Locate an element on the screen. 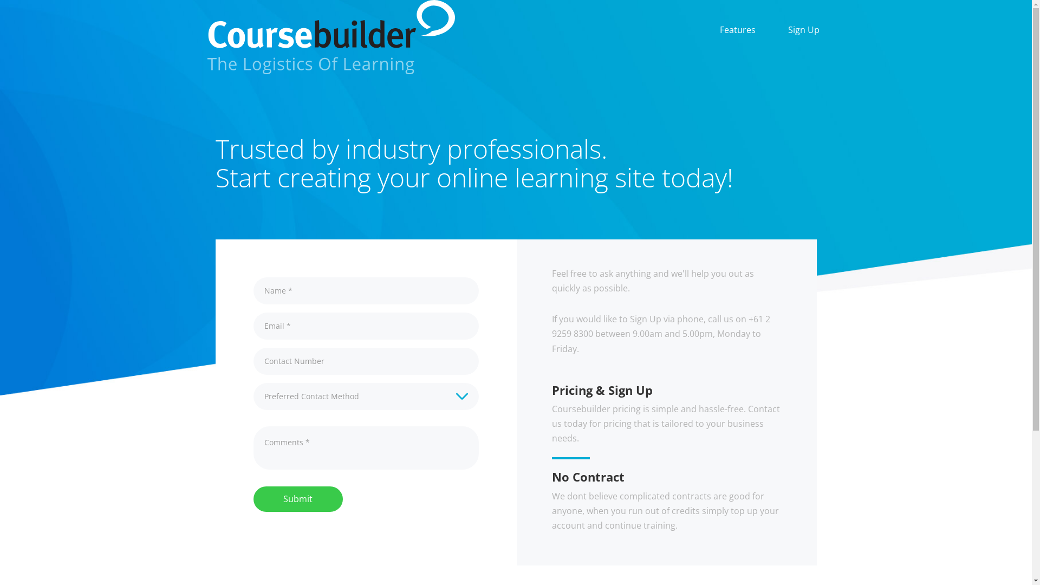 The width and height of the screenshot is (1040, 585). Features is located at coordinates (737, 30).